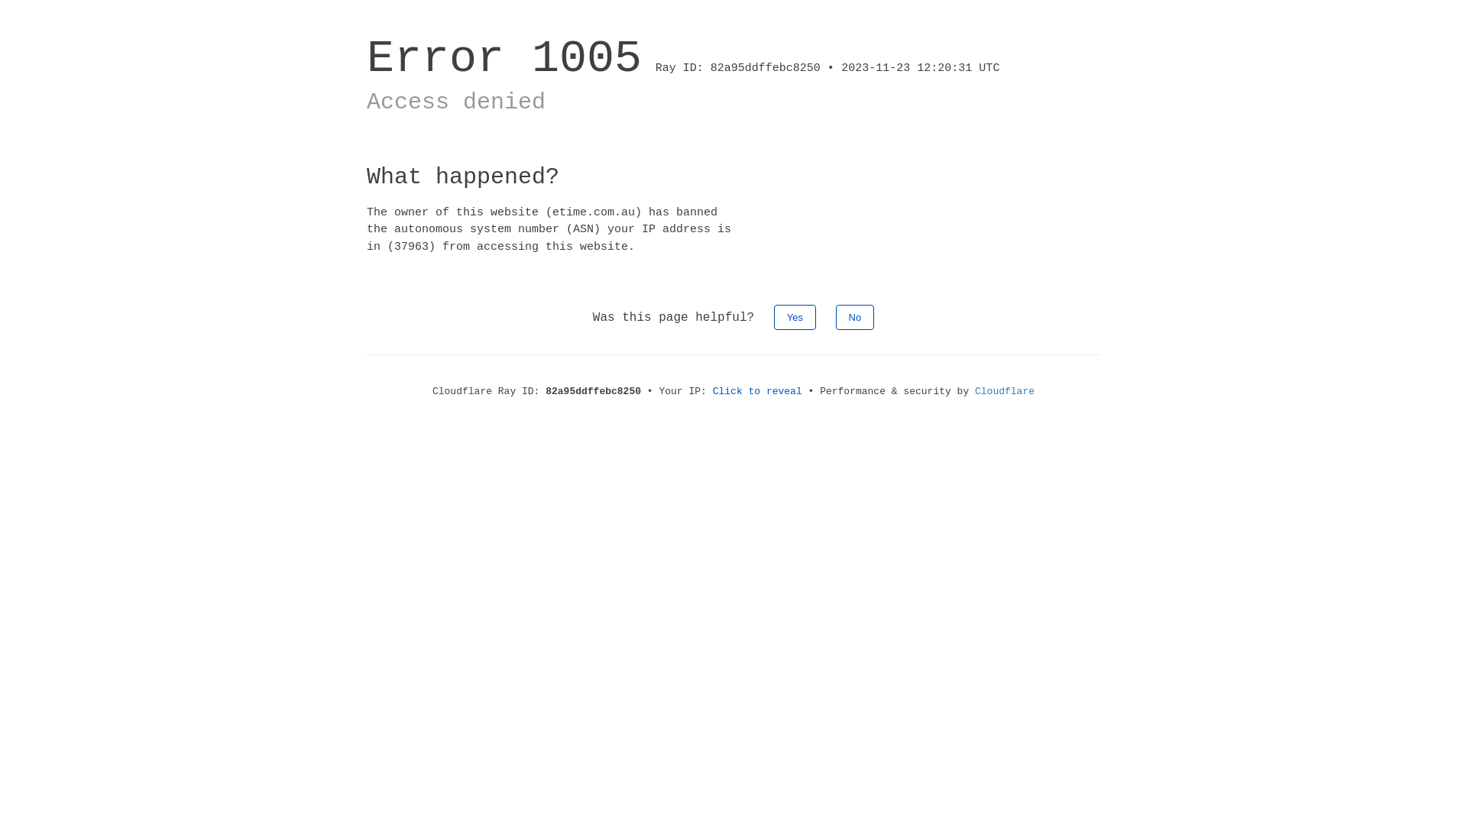 The image size is (1467, 825). What do you see at coordinates (856, 318) in the screenshot?
I see `No` at bounding box center [856, 318].